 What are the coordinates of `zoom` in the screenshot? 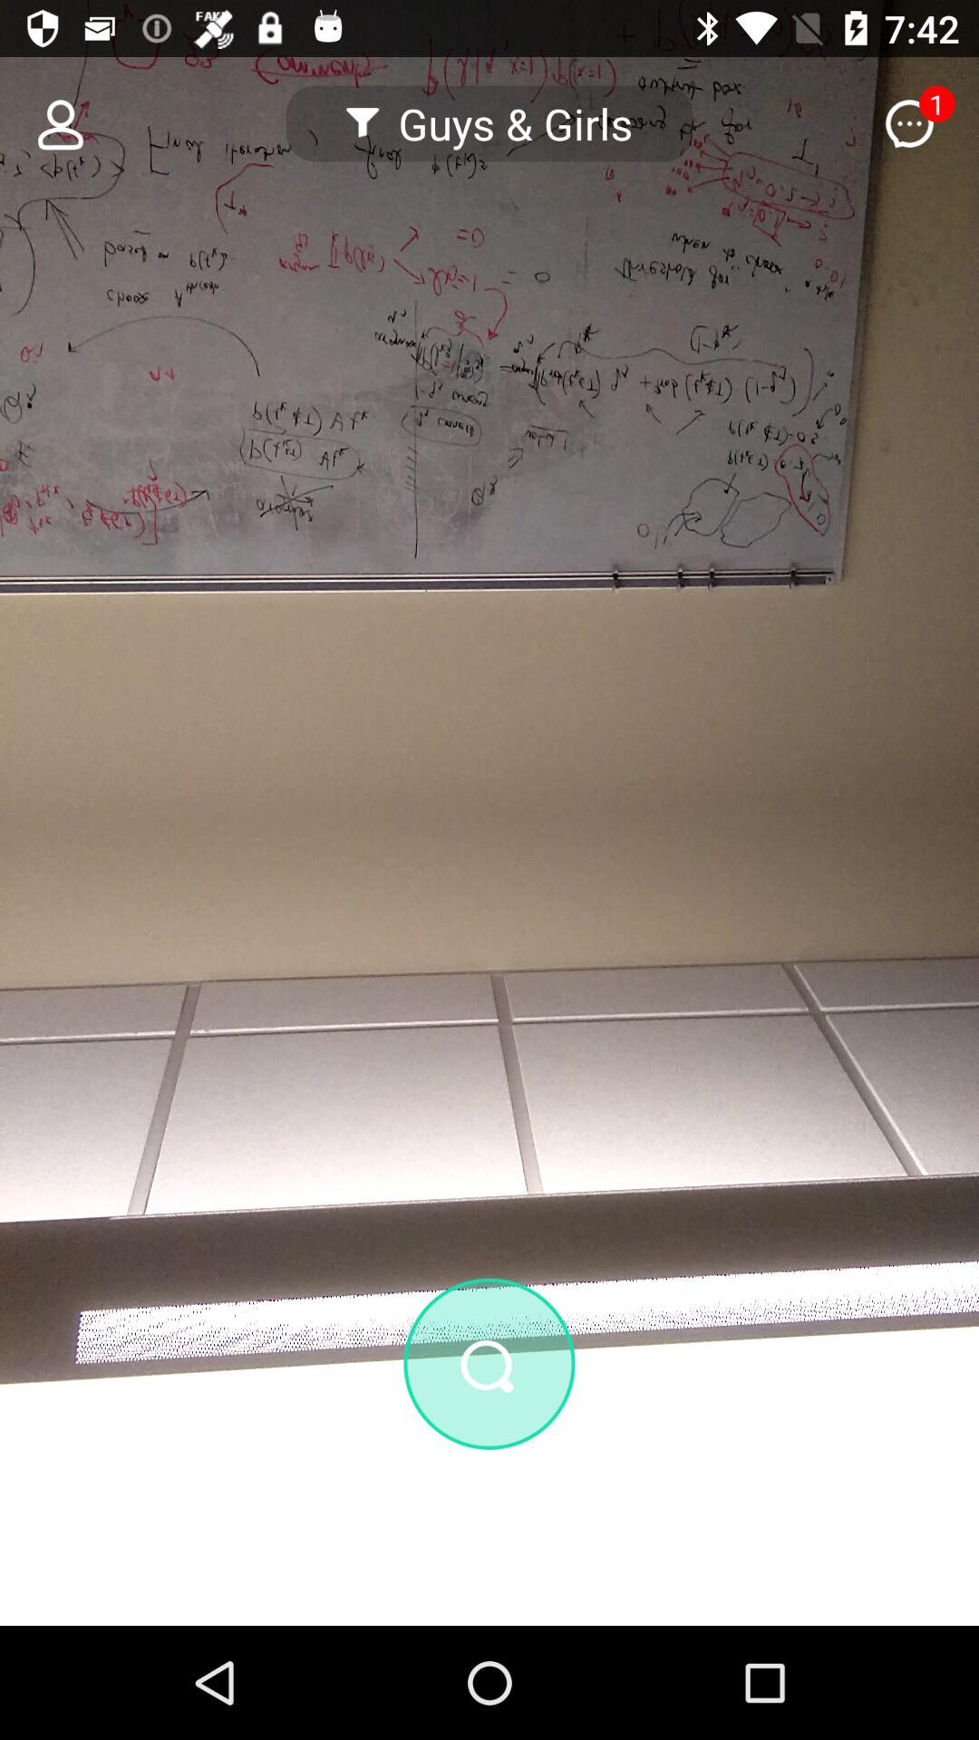 It's located at (489, 1363).